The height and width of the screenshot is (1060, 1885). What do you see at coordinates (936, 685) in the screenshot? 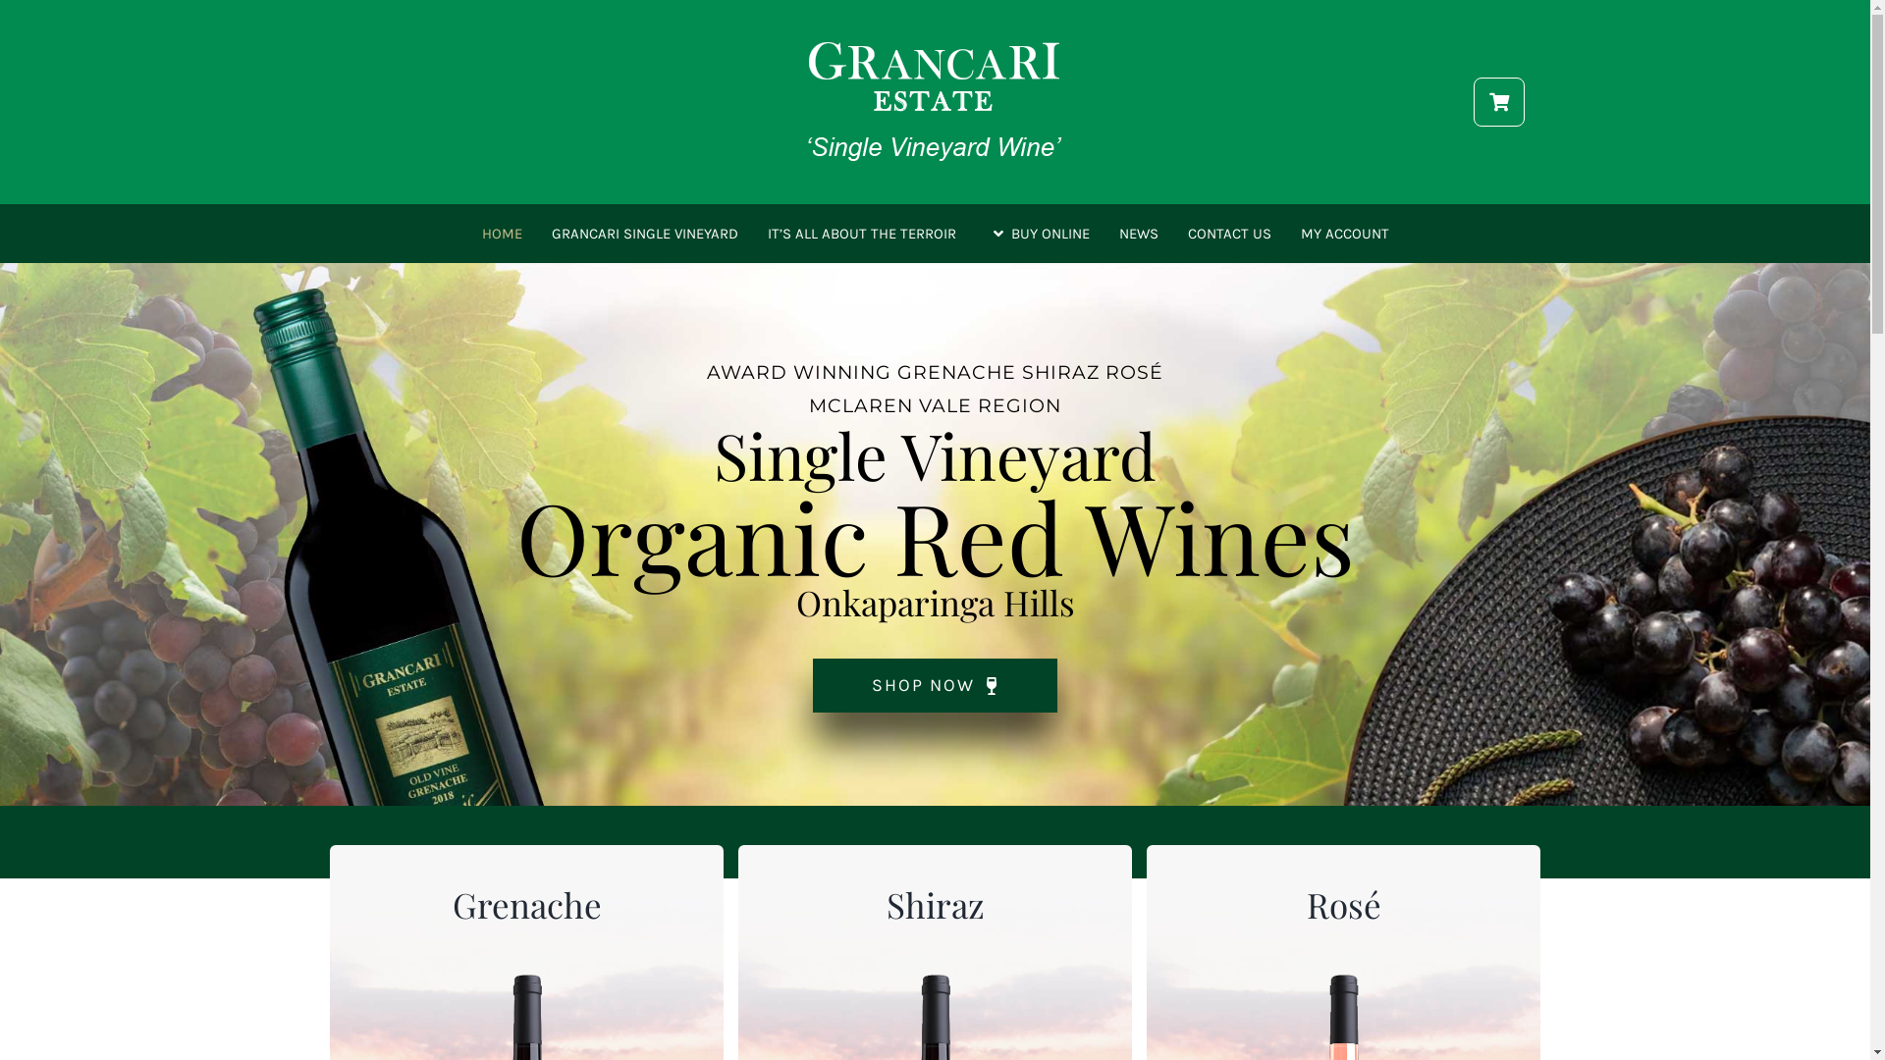
I see `SHOP NOW` at bounding box center [936, 685].